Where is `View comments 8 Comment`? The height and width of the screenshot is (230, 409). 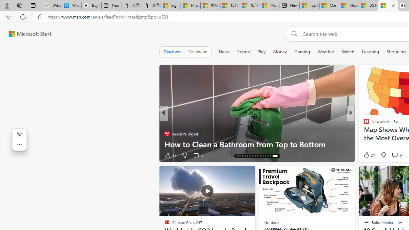 View comments 8 Comment is located at coordinates (394, 155).